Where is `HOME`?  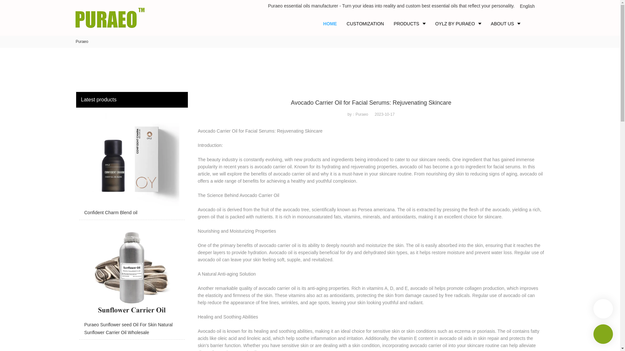
HOME is located at coordinates (330, 23).